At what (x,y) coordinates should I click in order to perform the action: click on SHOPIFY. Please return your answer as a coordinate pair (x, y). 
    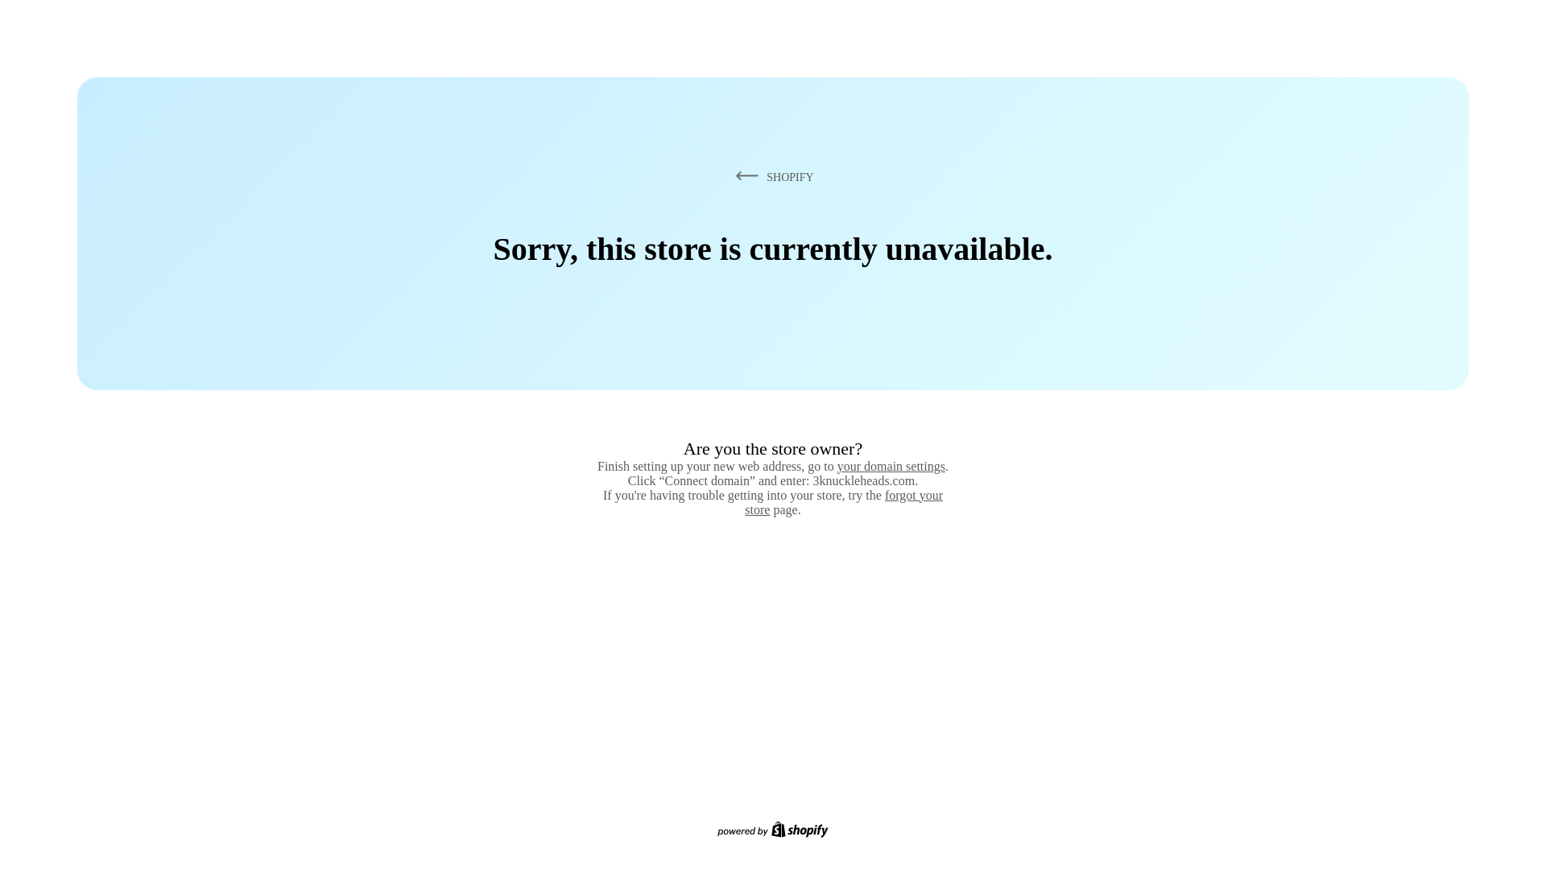
    Looking at the image, I should click on (772, 177).